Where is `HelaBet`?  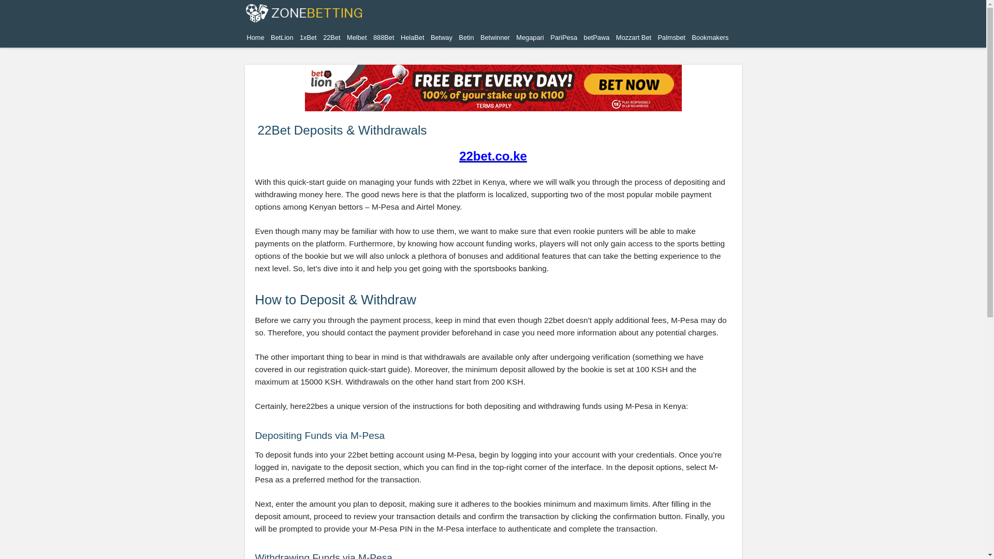 HelaBet is located at coordinates (412, 37).